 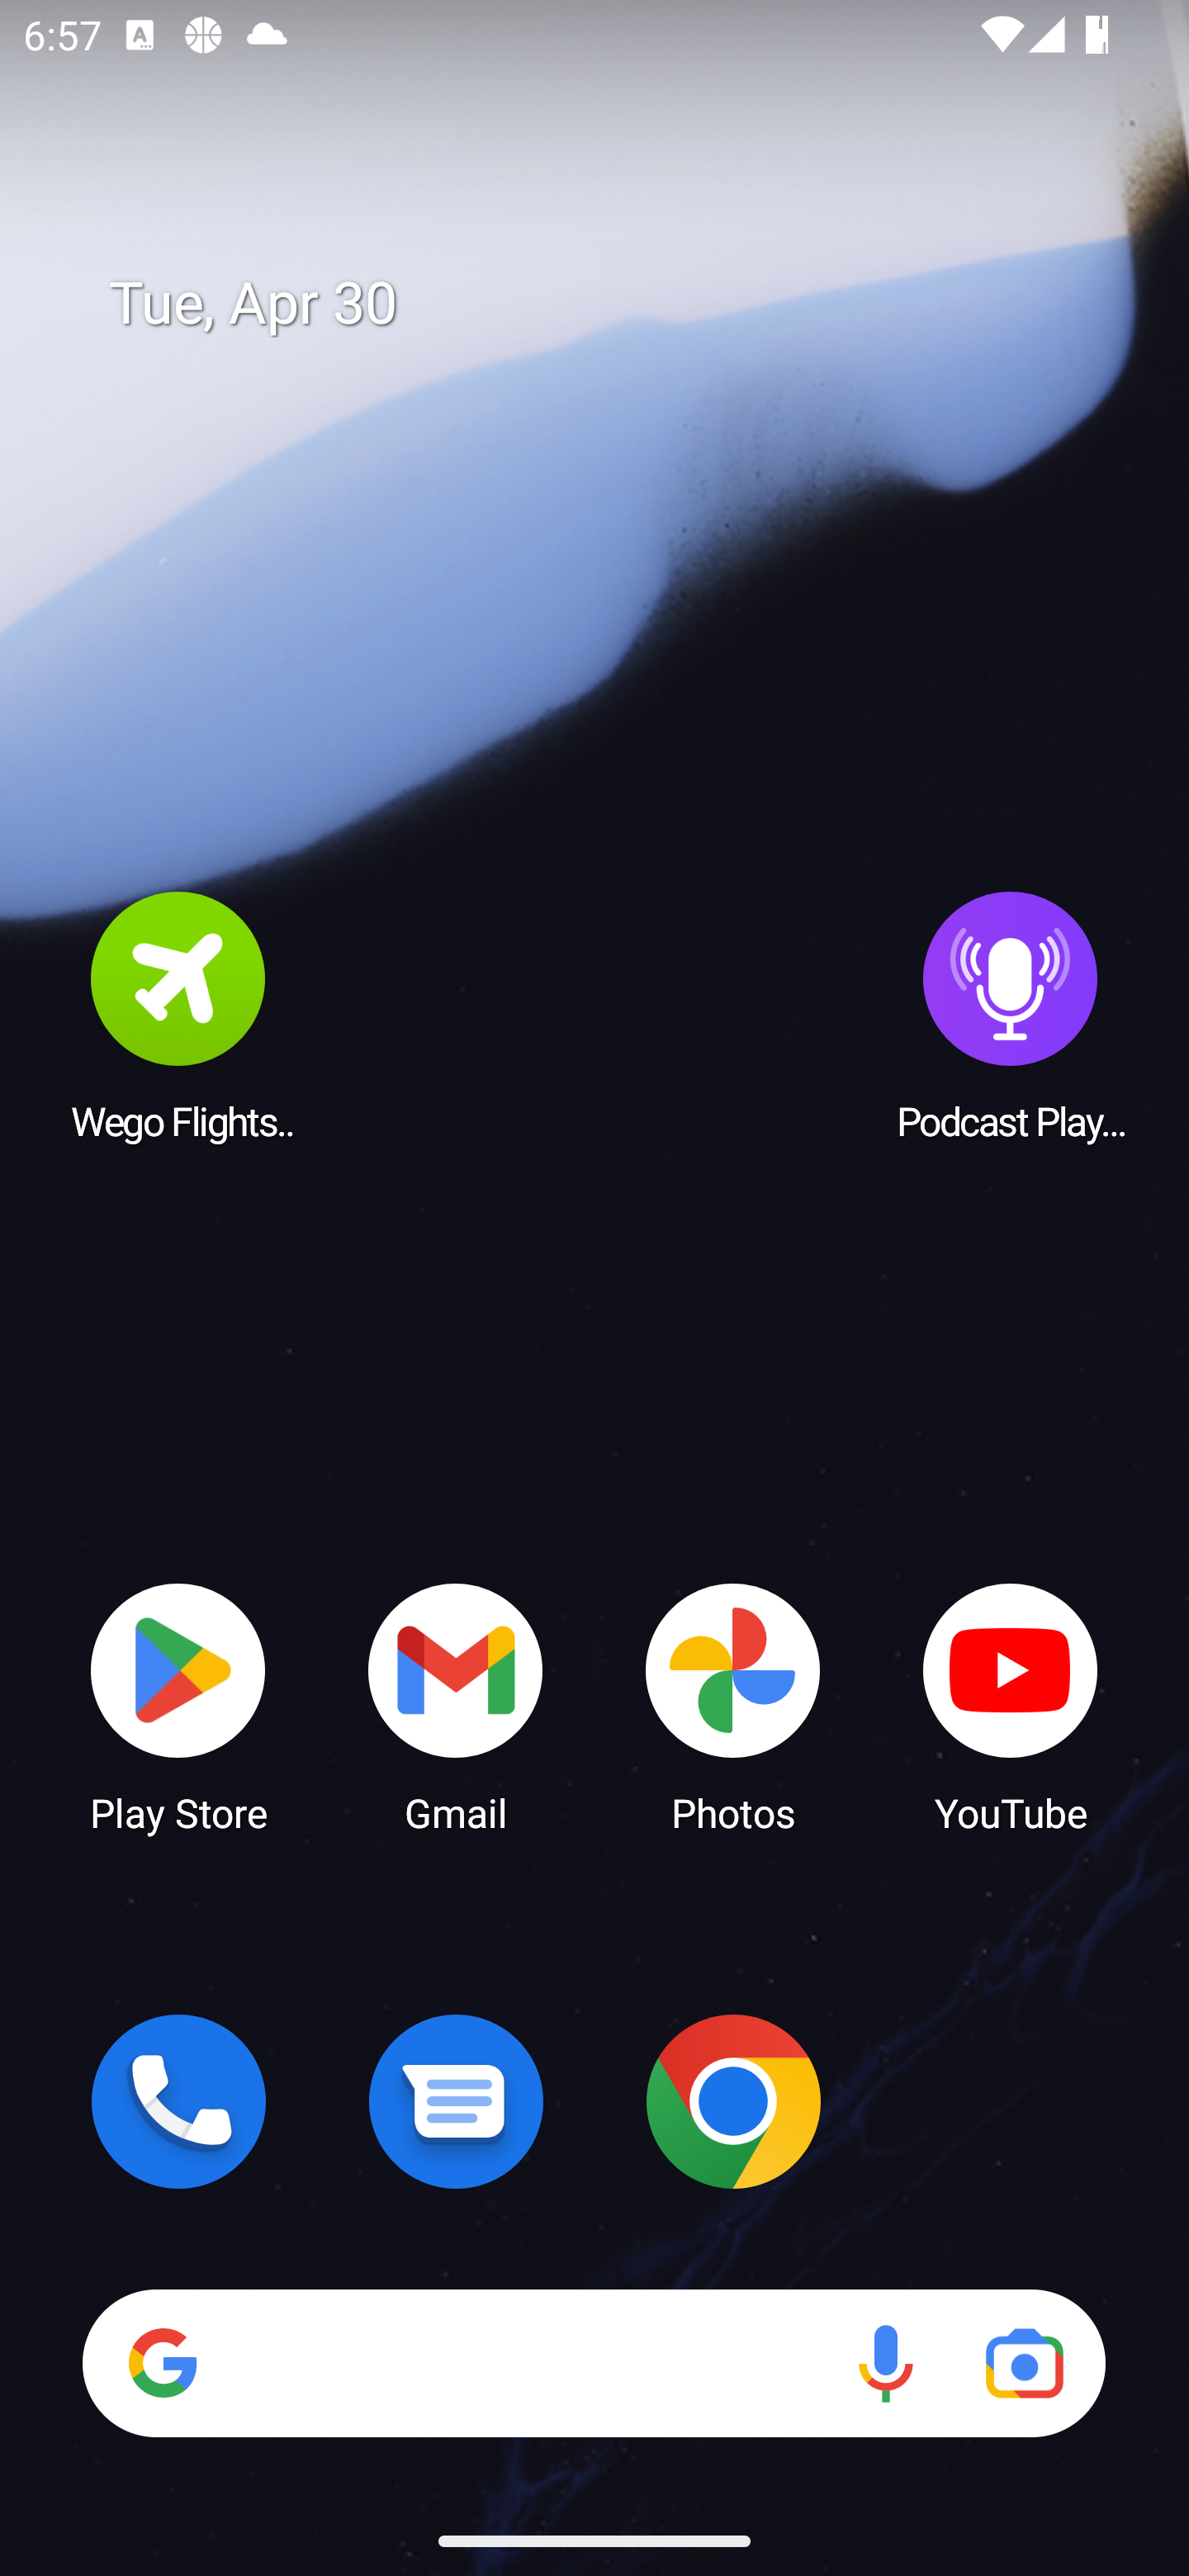 I want to click on Play Store, so click(x=178, y=1706).